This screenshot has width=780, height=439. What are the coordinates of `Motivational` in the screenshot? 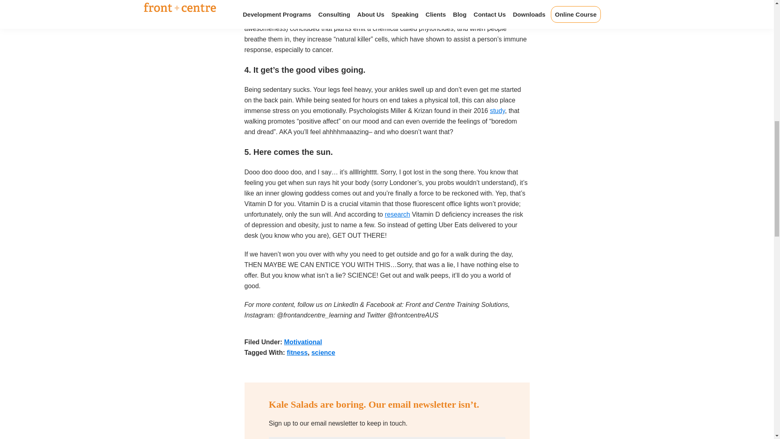 It's located at (302, 341).